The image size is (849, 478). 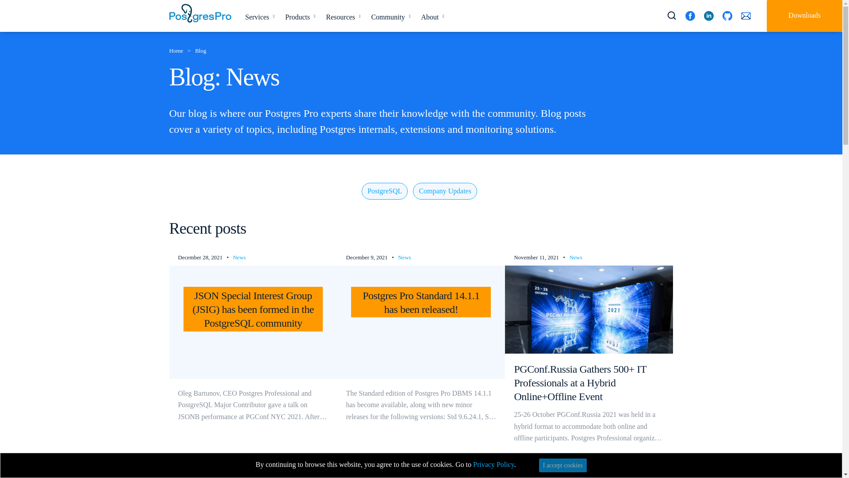 I want to click on Services, so click(x=258, y=17).